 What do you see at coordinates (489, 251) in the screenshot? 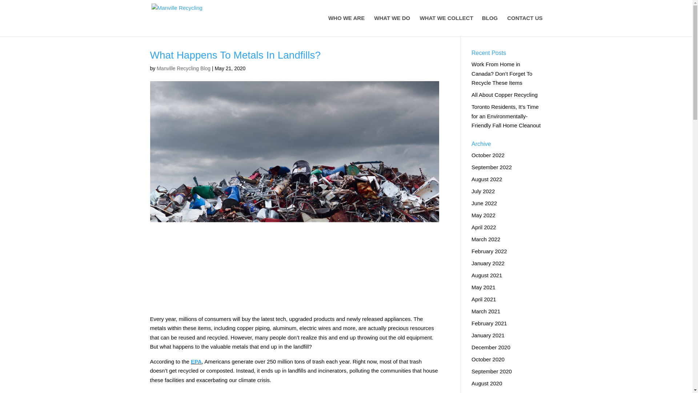
I see `February 2022` at bounding box center [489, 251].